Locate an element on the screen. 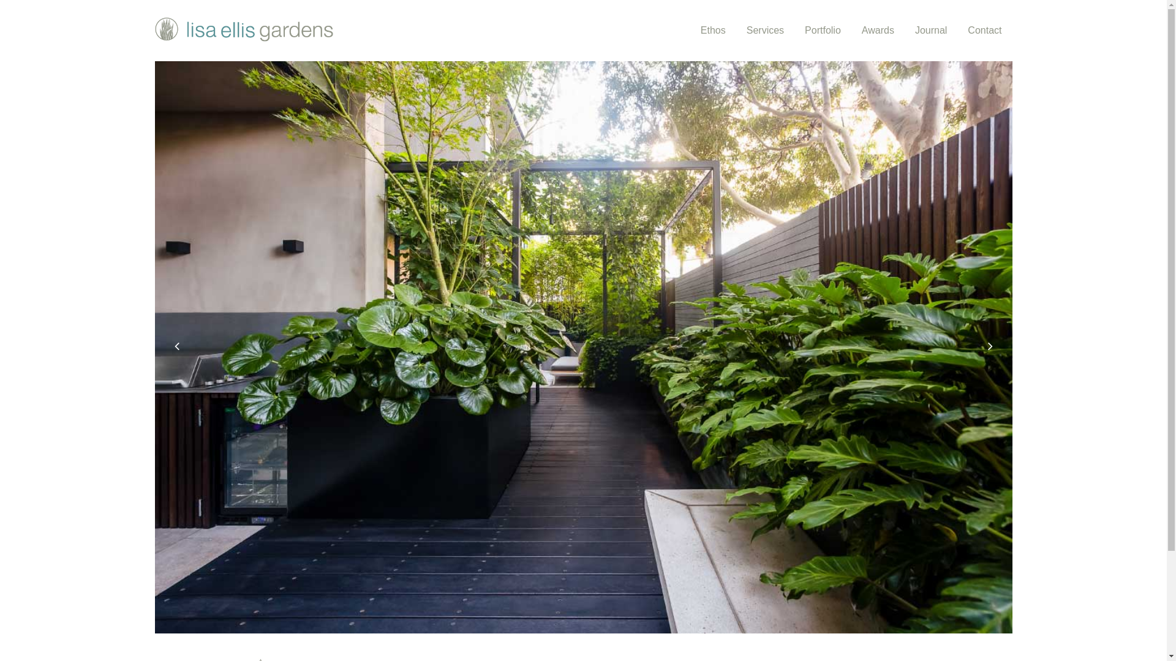 This screenshot has height=661, width=1176. TheEasternTerrace-1 is located at coordinates (583, 348).